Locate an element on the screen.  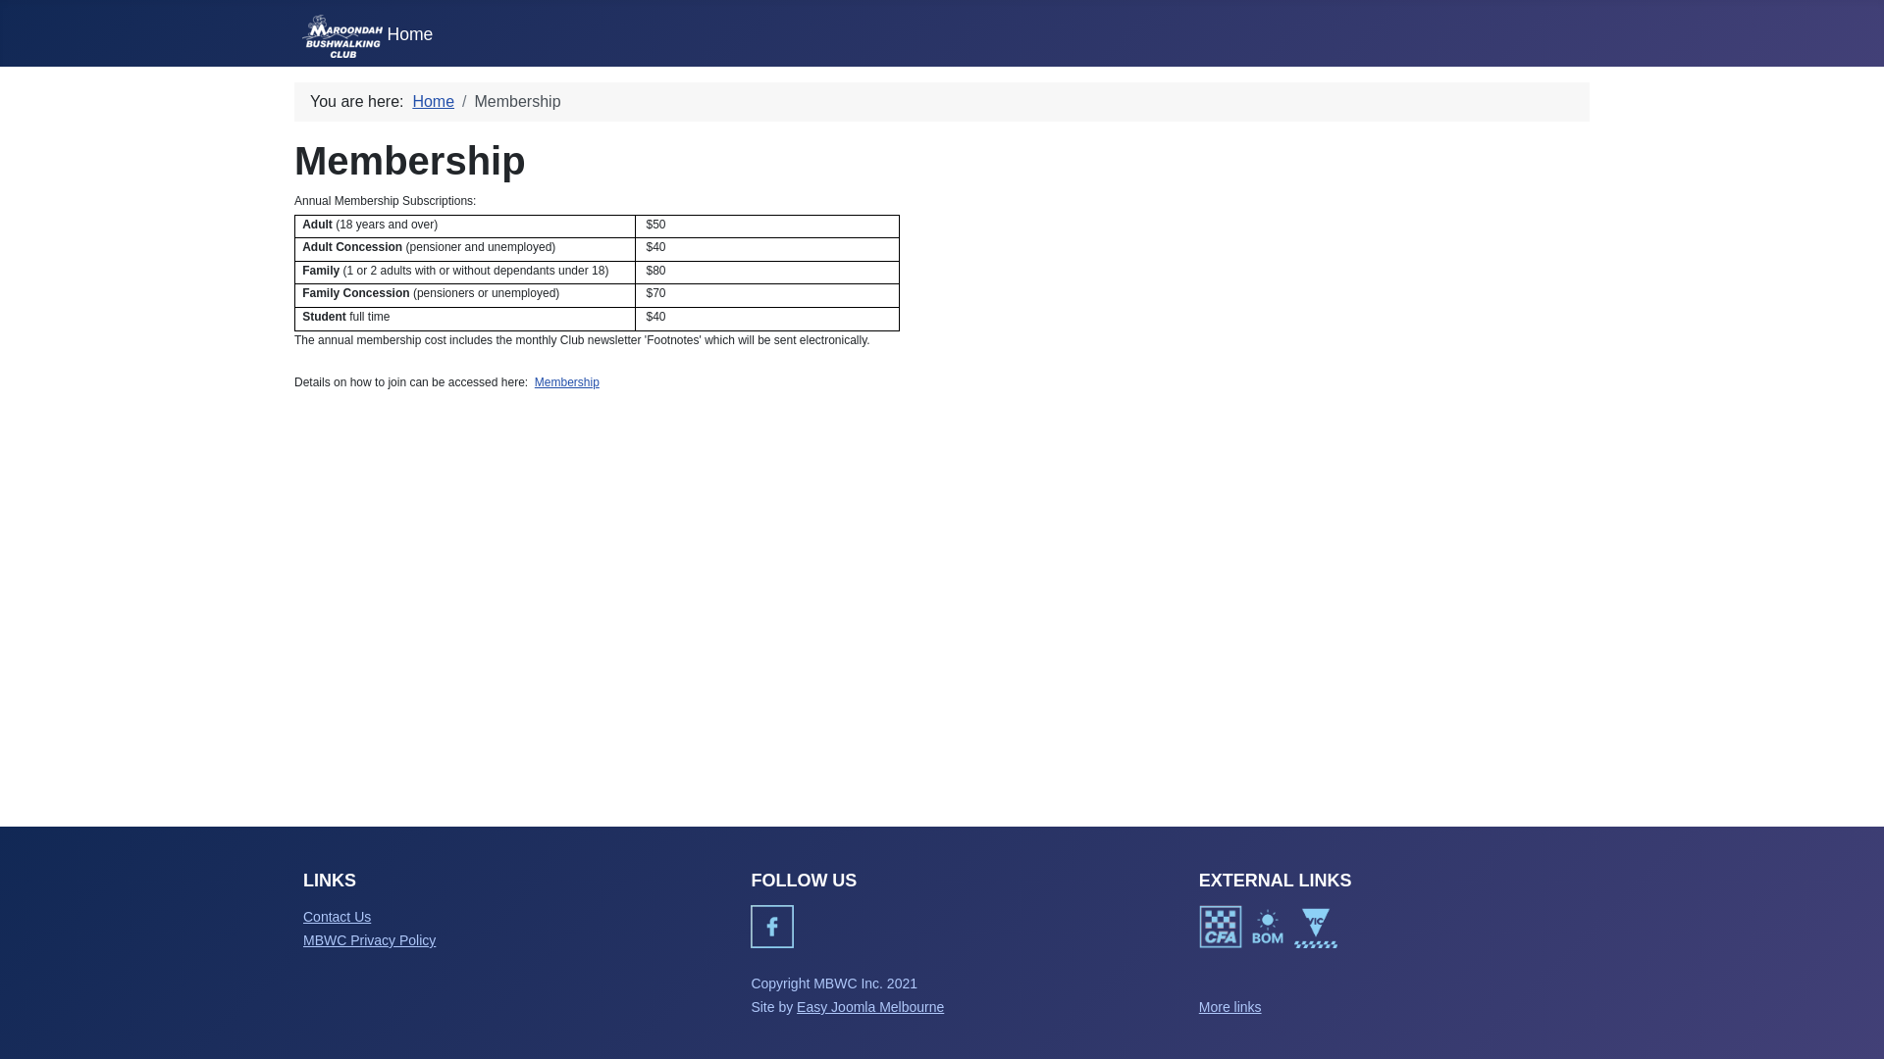
MBWC Privacy Policy is located at coordinates (369, 940).